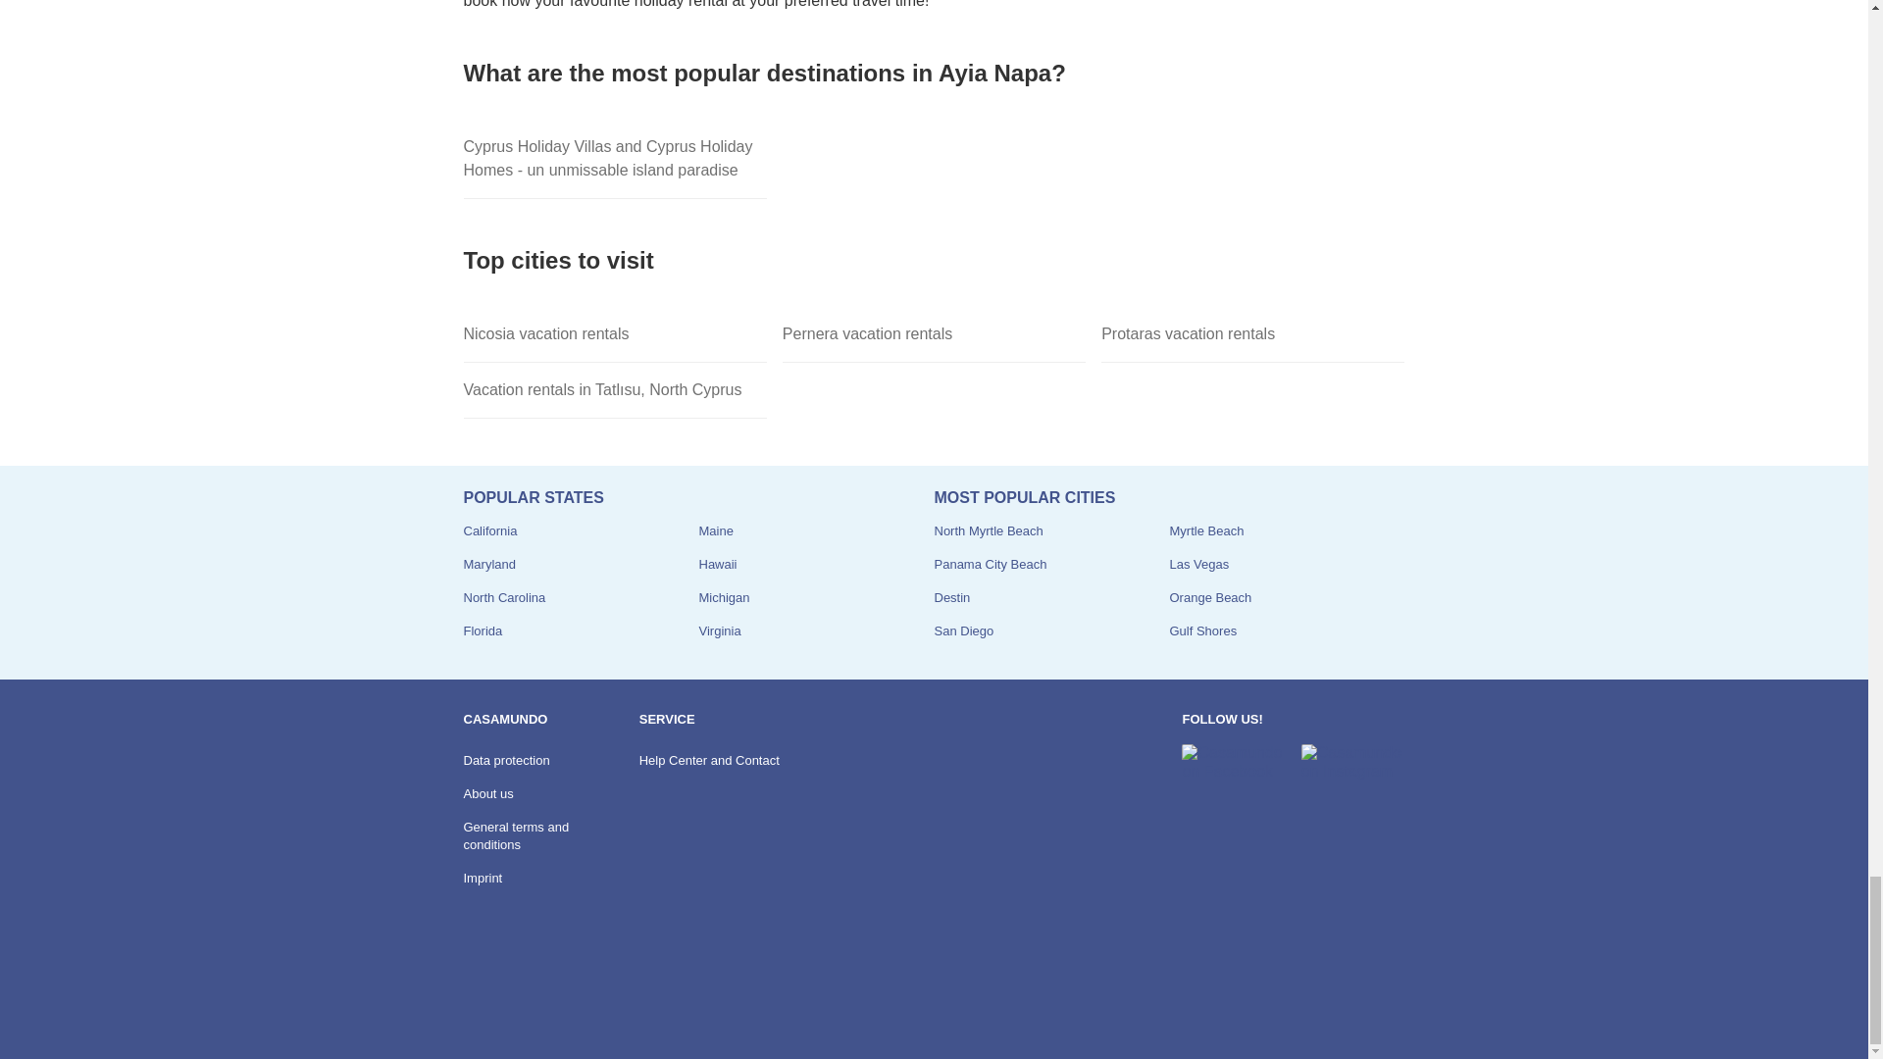 This screenshot has height=1059, width=1883. Describe the element at coordinates (1253, 335) in the screenshot. I see `Protaras vacation rentals` at that location.